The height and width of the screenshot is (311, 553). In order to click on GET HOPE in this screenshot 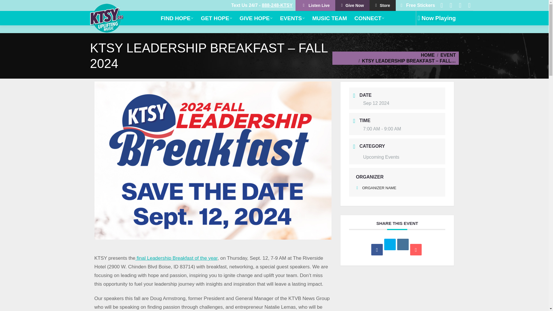, I will do `click(216, 18)`.